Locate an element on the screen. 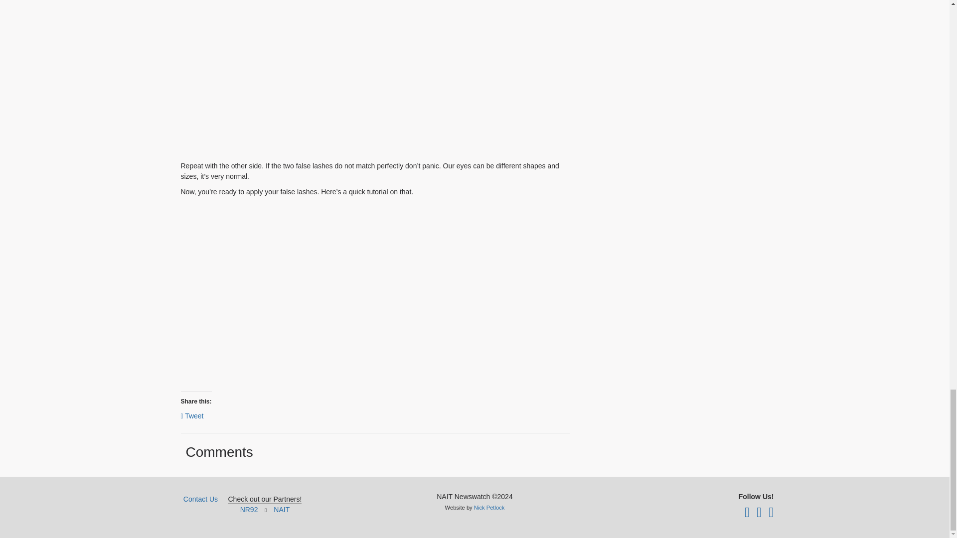 The image size is (957, 538). NAIT is located at coordinates (282, 510).